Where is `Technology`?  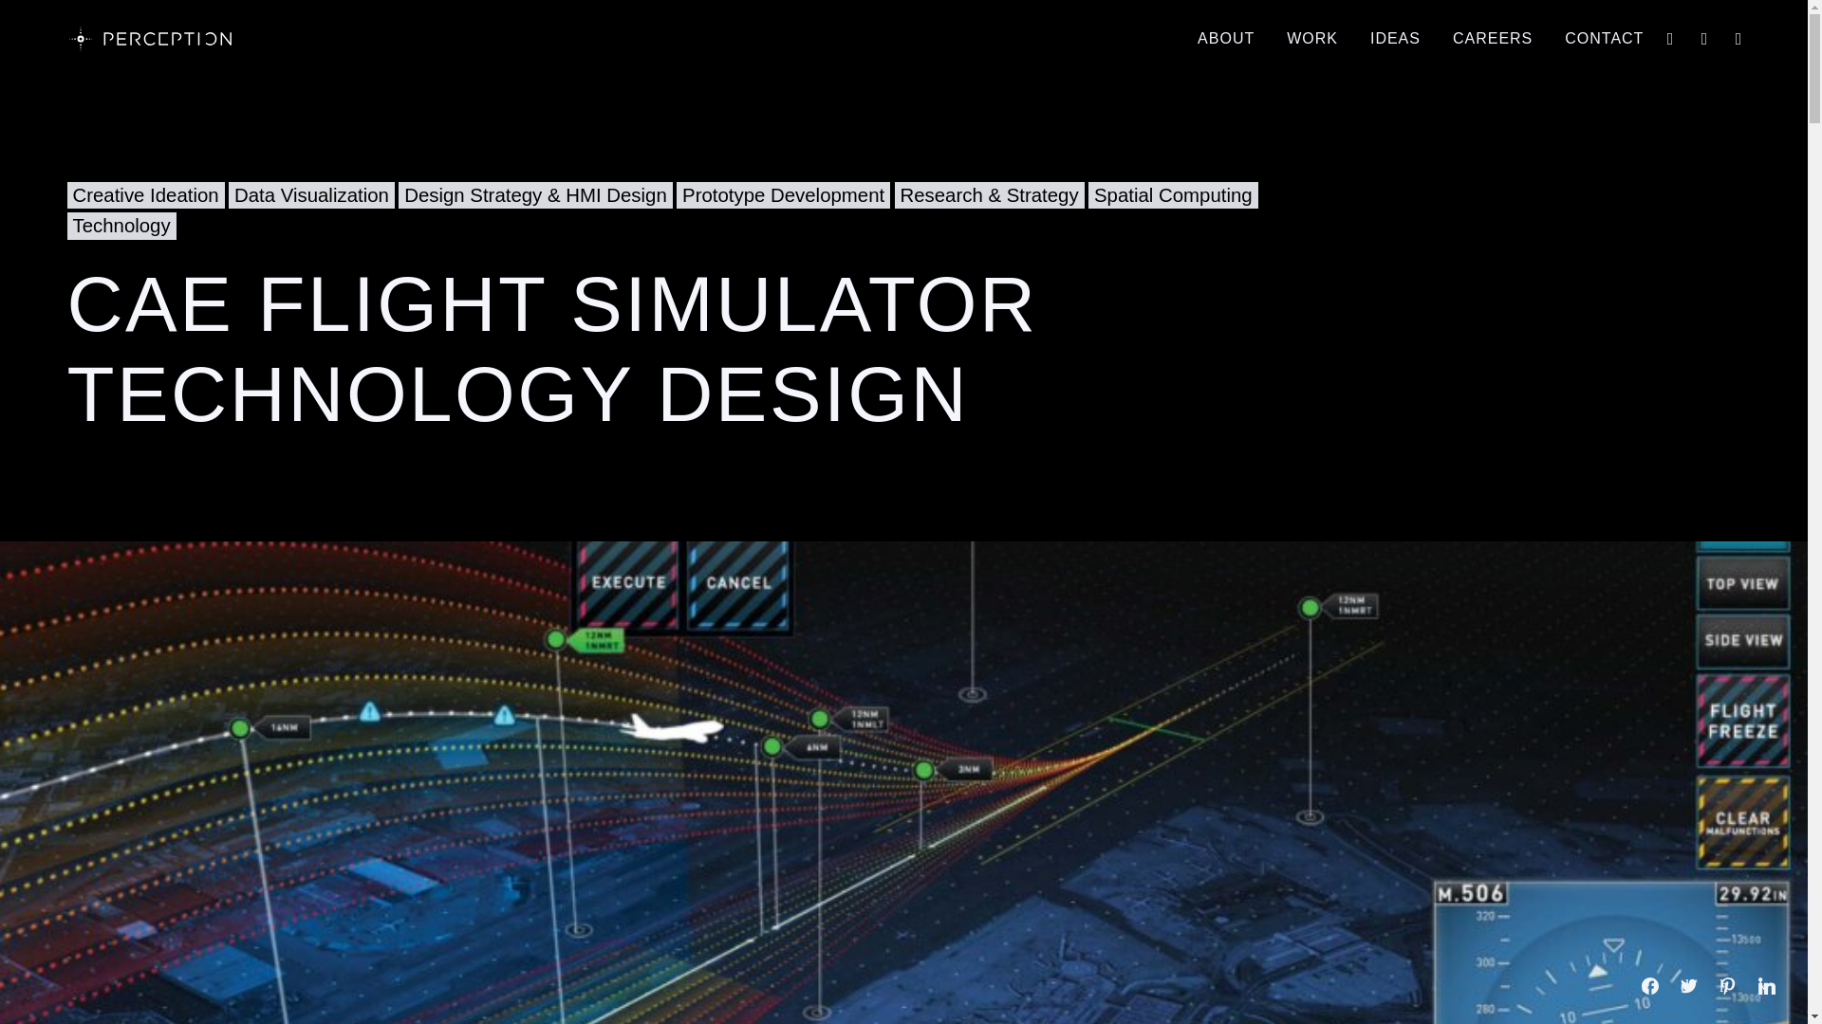 Technology is located at coordinates (120, 225).